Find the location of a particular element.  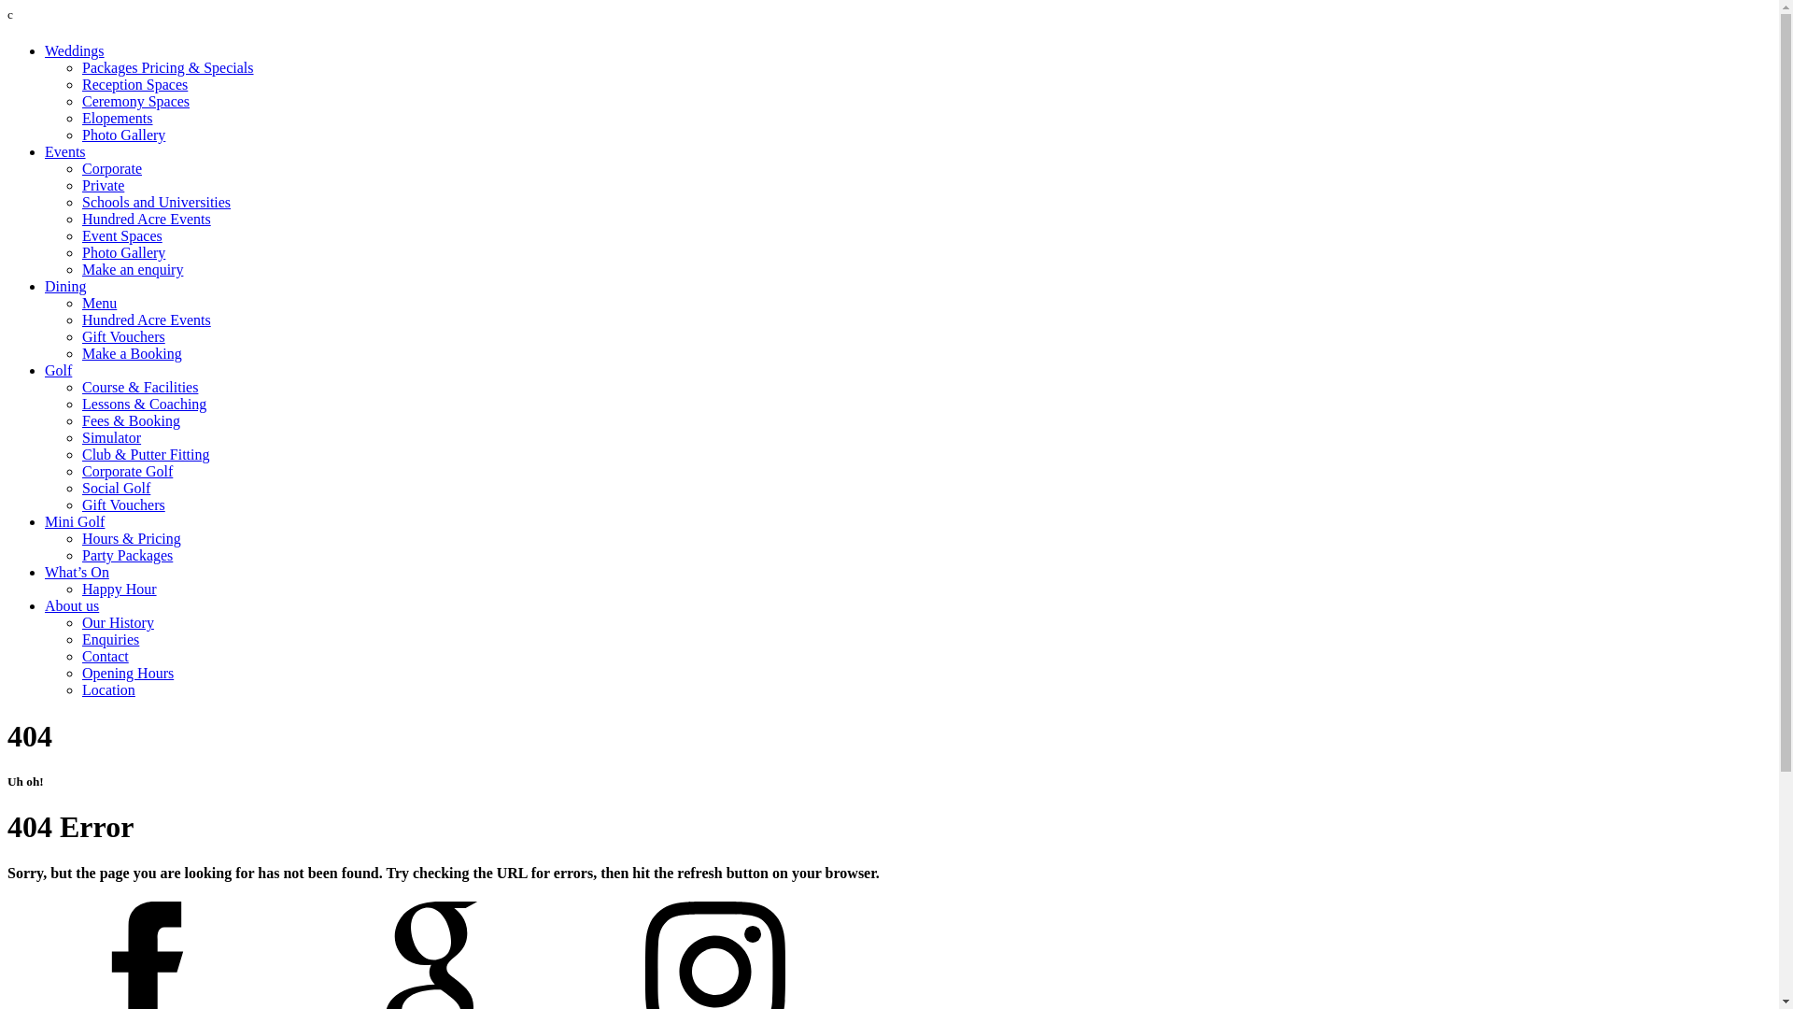

Simulator is located at coordinates (112, 437).